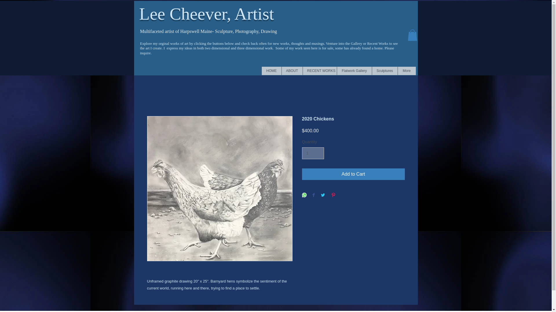 This screenshot has height=312, width=556. I want to click on Sculptures, so click(385, 71).